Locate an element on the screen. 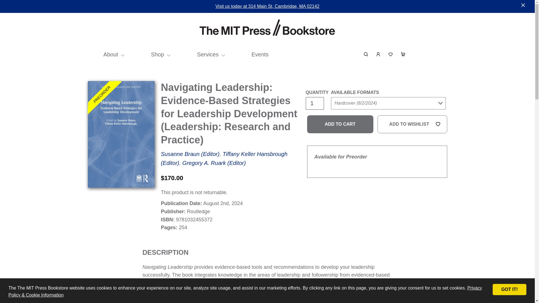 Image resolution: width=539 pixels, height=303 pixels. SHOP SUB-NAVIGATION is located at coordinates (169, 54).